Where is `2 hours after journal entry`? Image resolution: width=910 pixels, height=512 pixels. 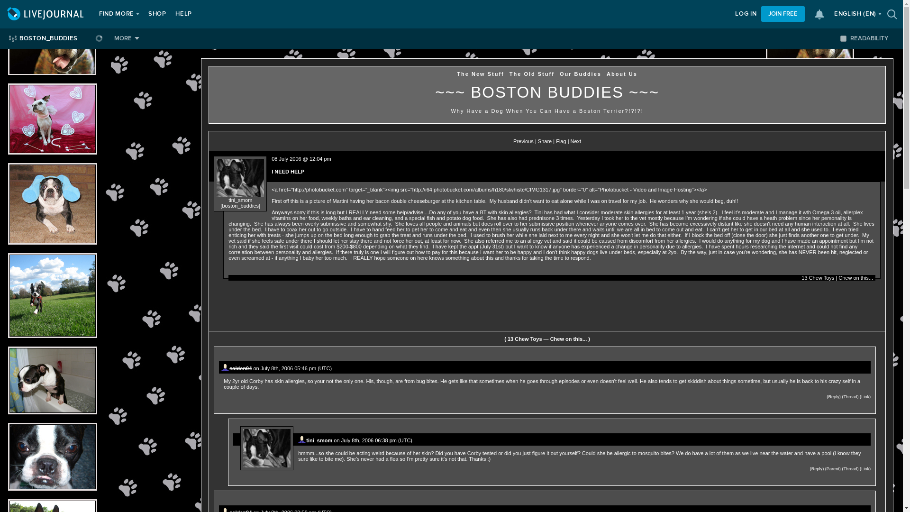
2 hours after journal entry is located at coordinates (376, 440).